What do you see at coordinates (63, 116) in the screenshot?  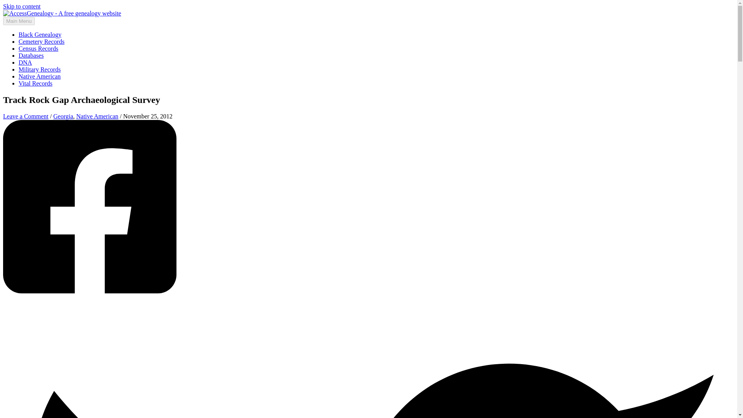 I see `Georgia` at bounding box center [63, 116].